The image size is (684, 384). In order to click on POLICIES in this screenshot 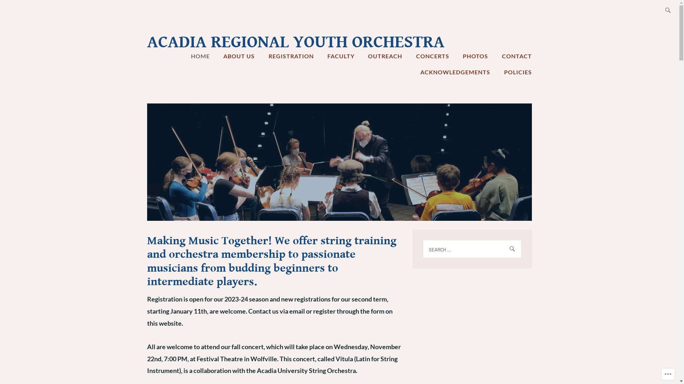, I will do `click(518, 72)`.